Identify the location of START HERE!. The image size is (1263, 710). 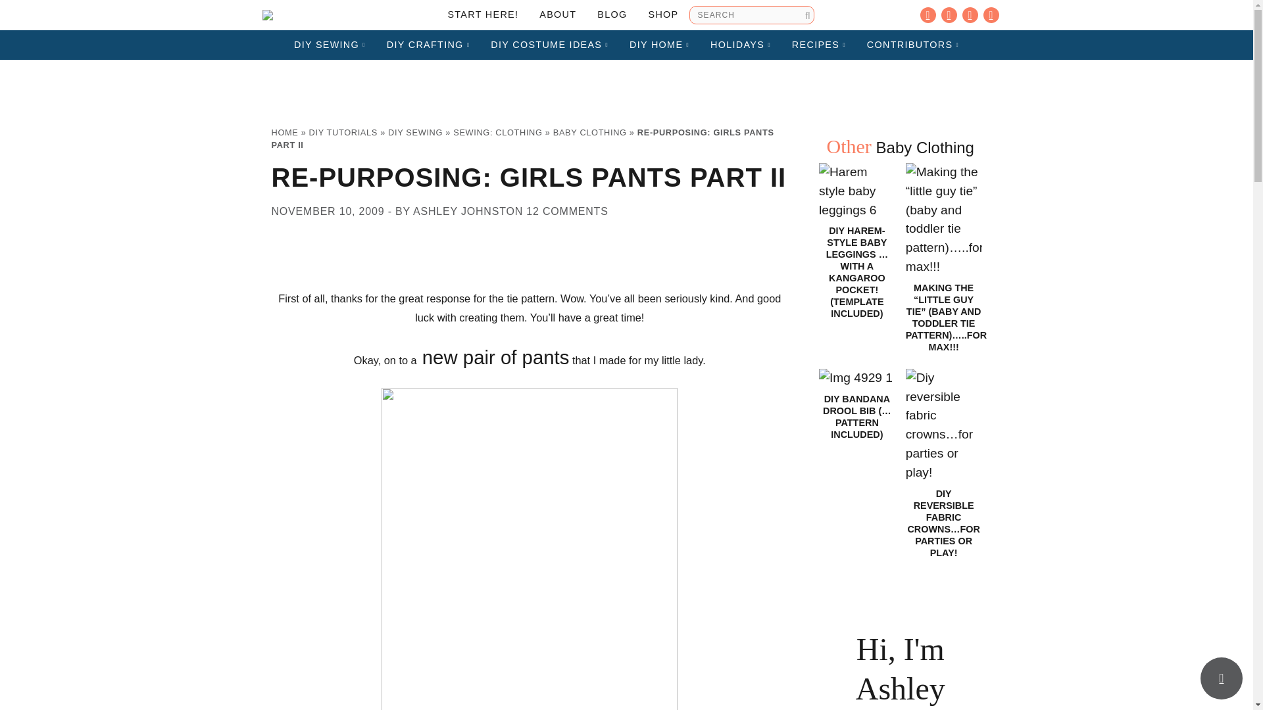
(483, 15).